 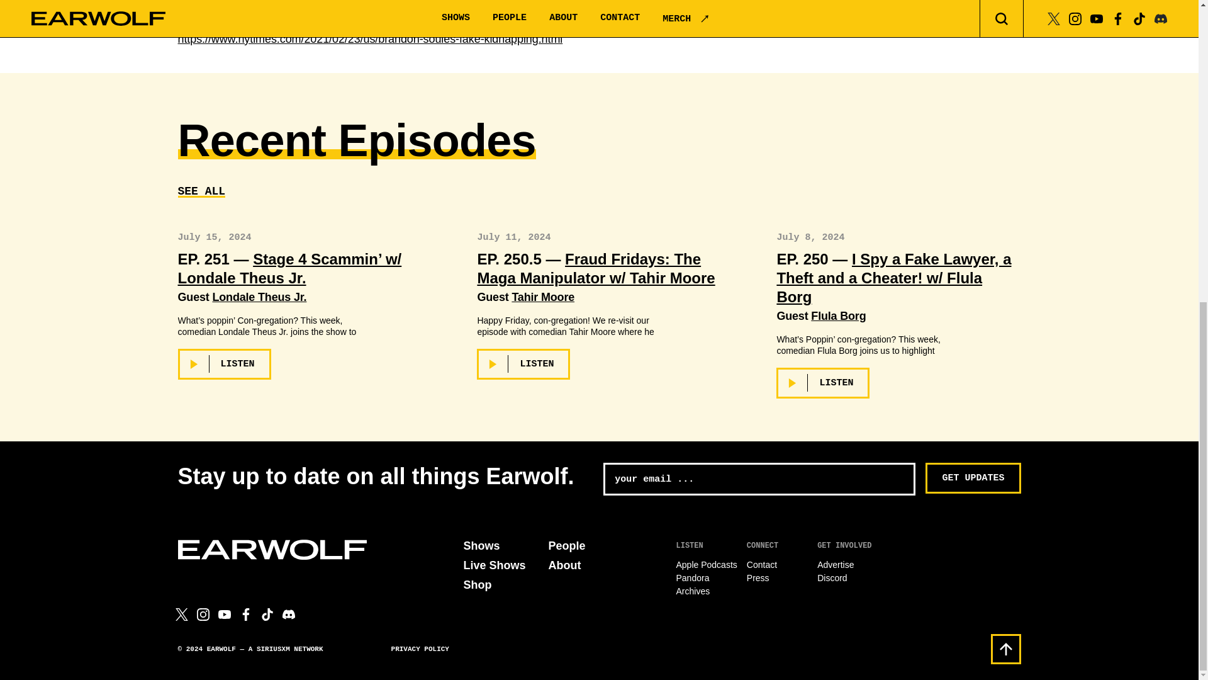 What do you see at coordinates (973, 479) in the screenshot?
I see `Get Updates` at bounding box center [973, 479].